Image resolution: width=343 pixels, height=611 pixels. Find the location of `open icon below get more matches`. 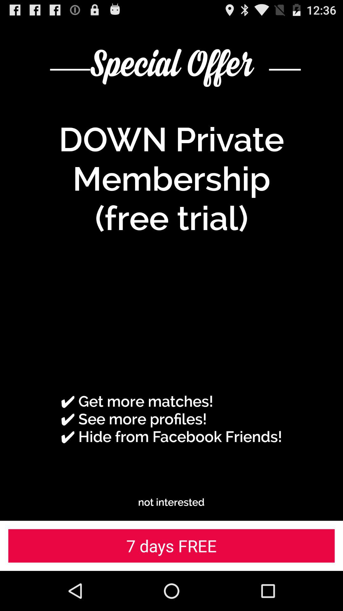

open icon below get more matches is located at coordinates (171, 502).